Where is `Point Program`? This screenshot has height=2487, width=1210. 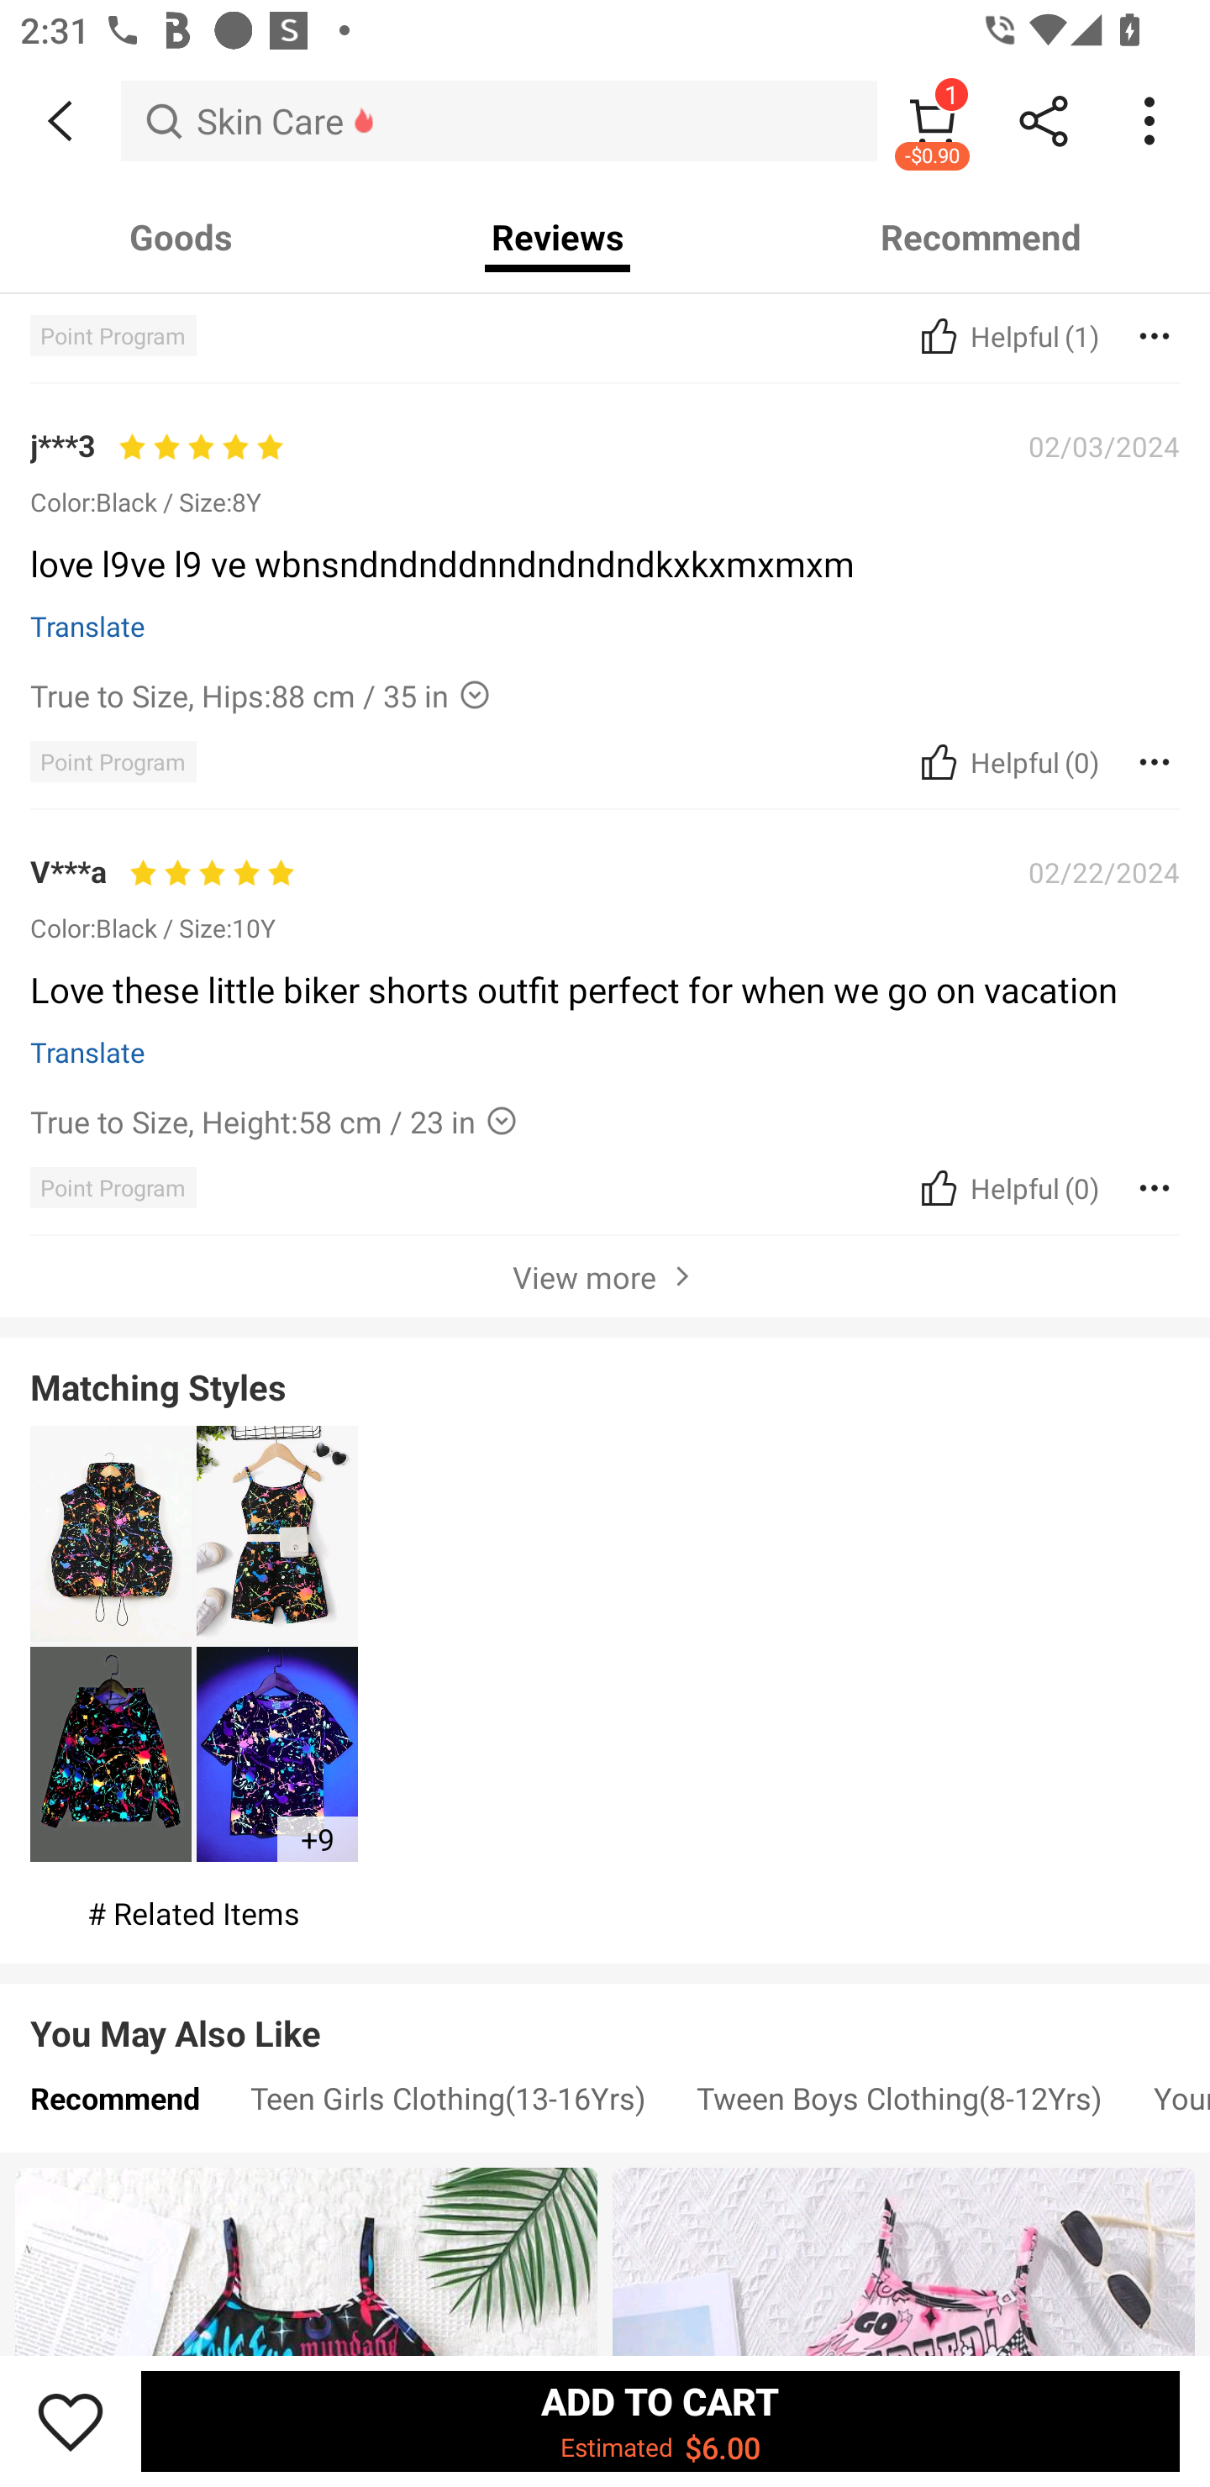 Point Program is located at coordinates (113, 1187).